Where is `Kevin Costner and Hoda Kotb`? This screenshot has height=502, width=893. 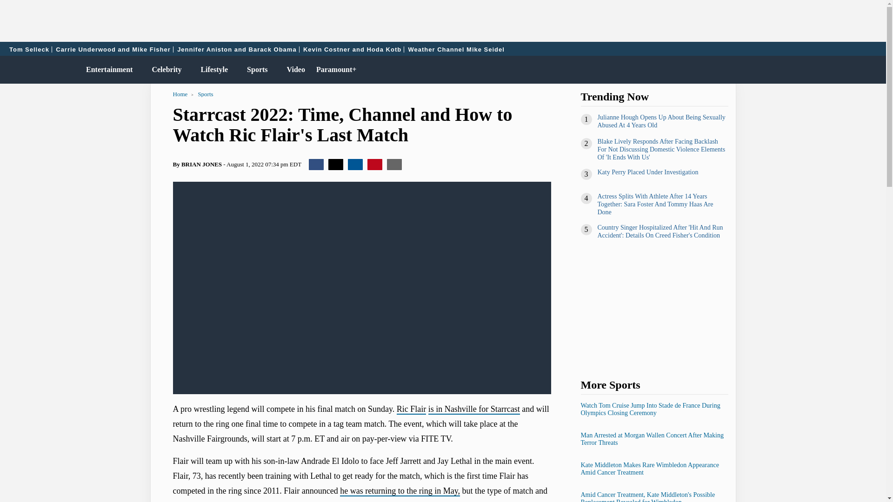
Kevin Costner and Hoda Kotb is located at coordinates (352, 49).